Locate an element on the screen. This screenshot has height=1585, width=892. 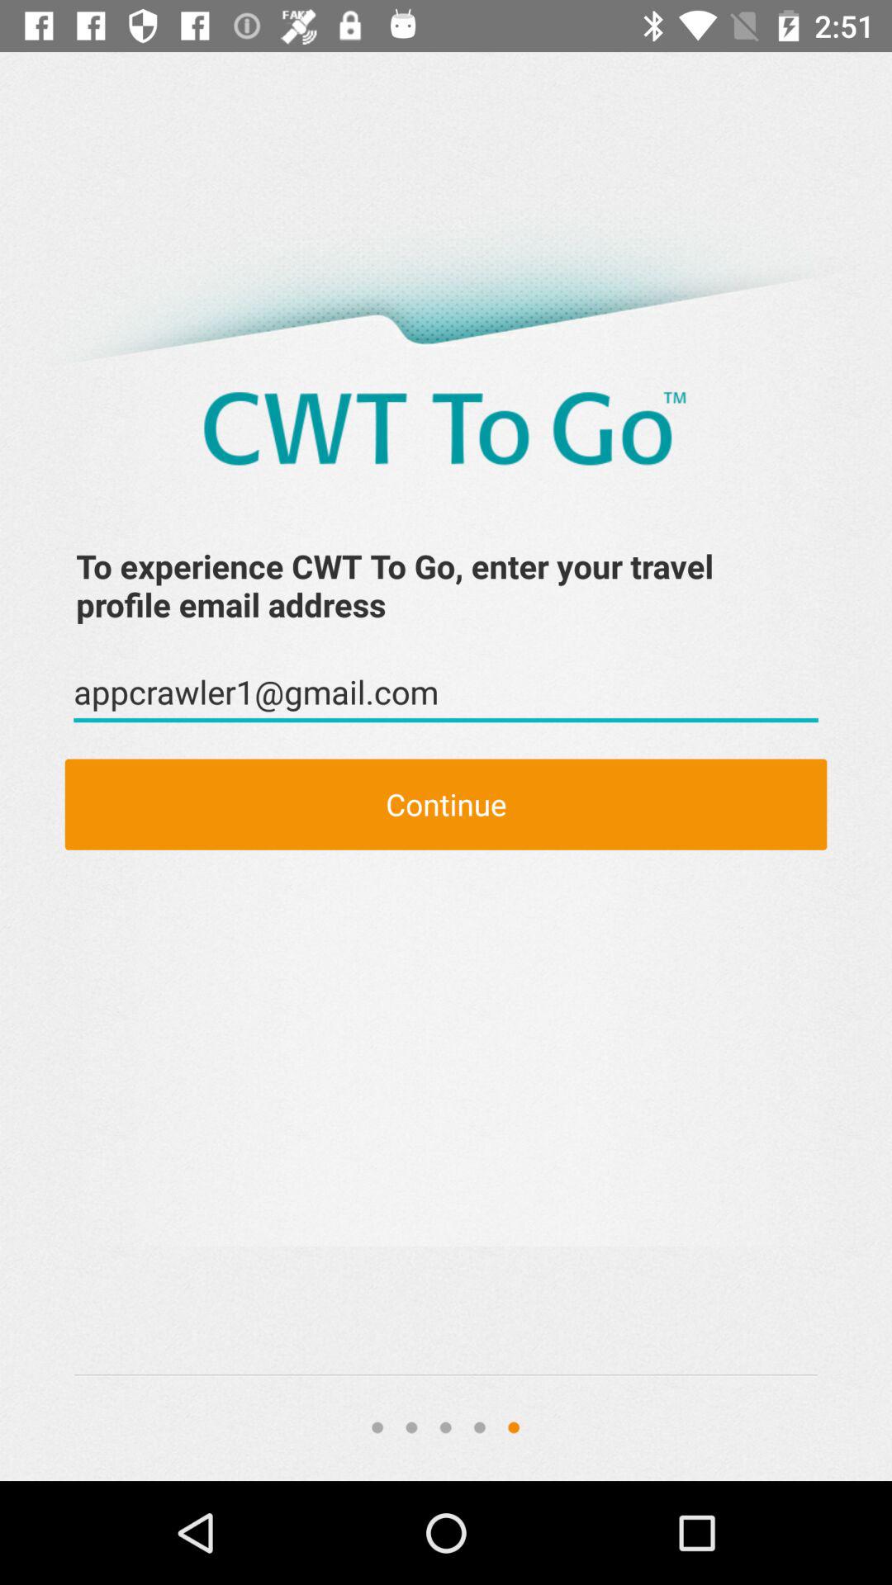
launch item below the to experience cwt is located at coordinates (446, 693).